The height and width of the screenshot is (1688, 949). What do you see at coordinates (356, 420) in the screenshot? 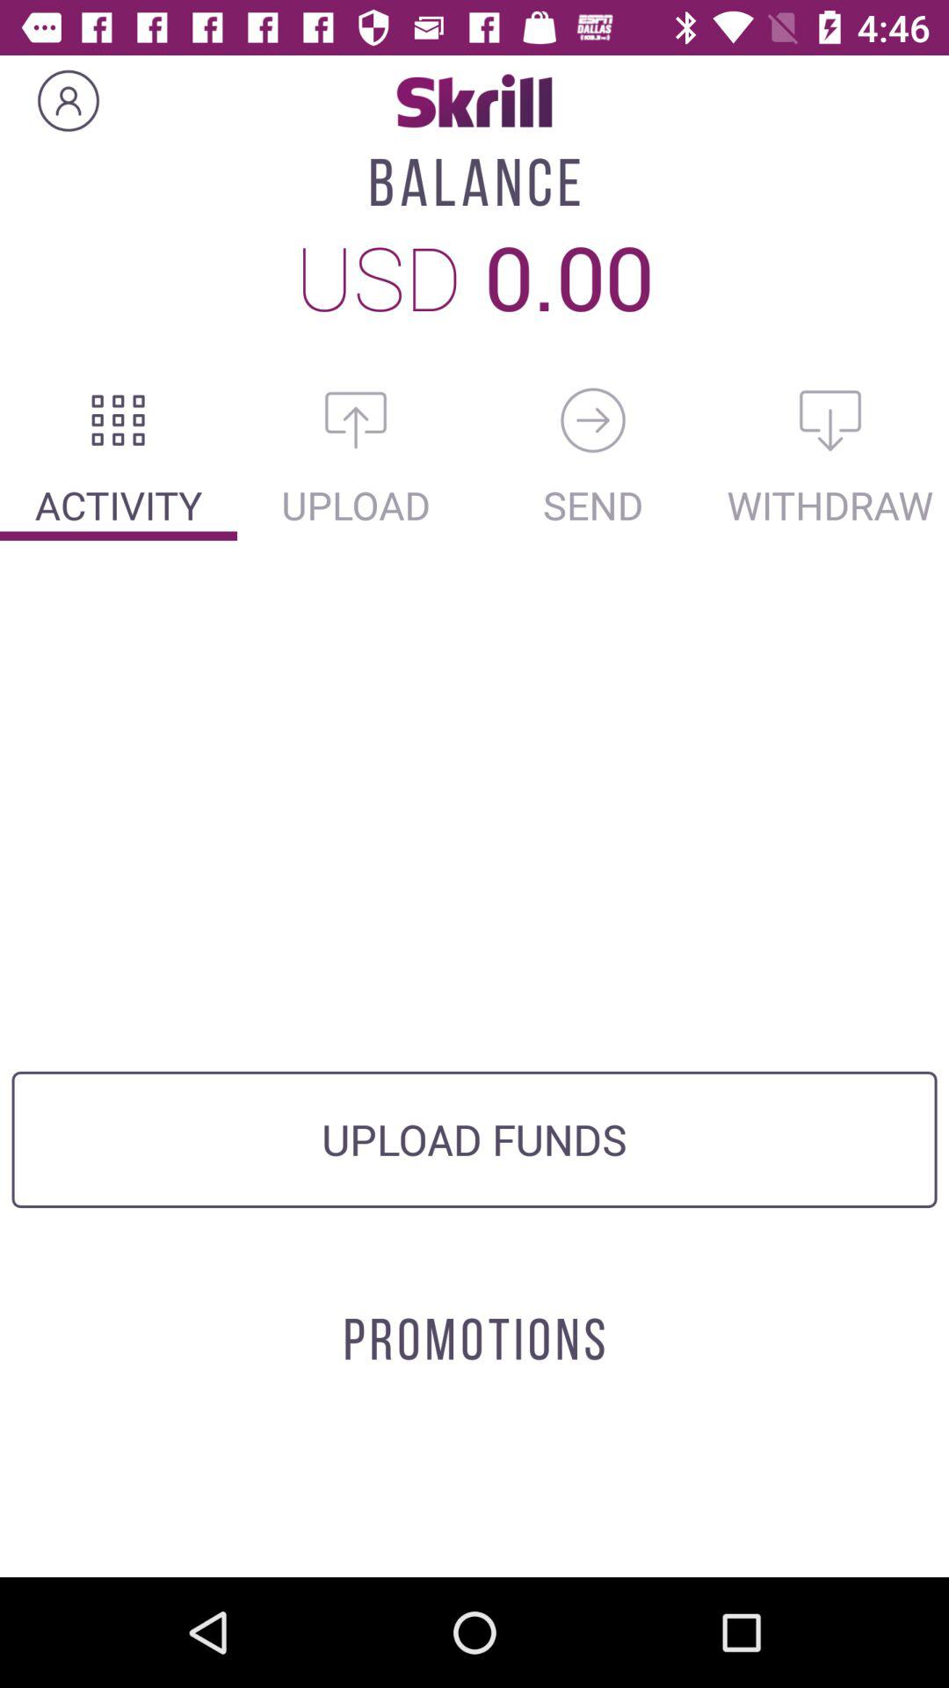
I see `upload` at bounding box center [356, 420].